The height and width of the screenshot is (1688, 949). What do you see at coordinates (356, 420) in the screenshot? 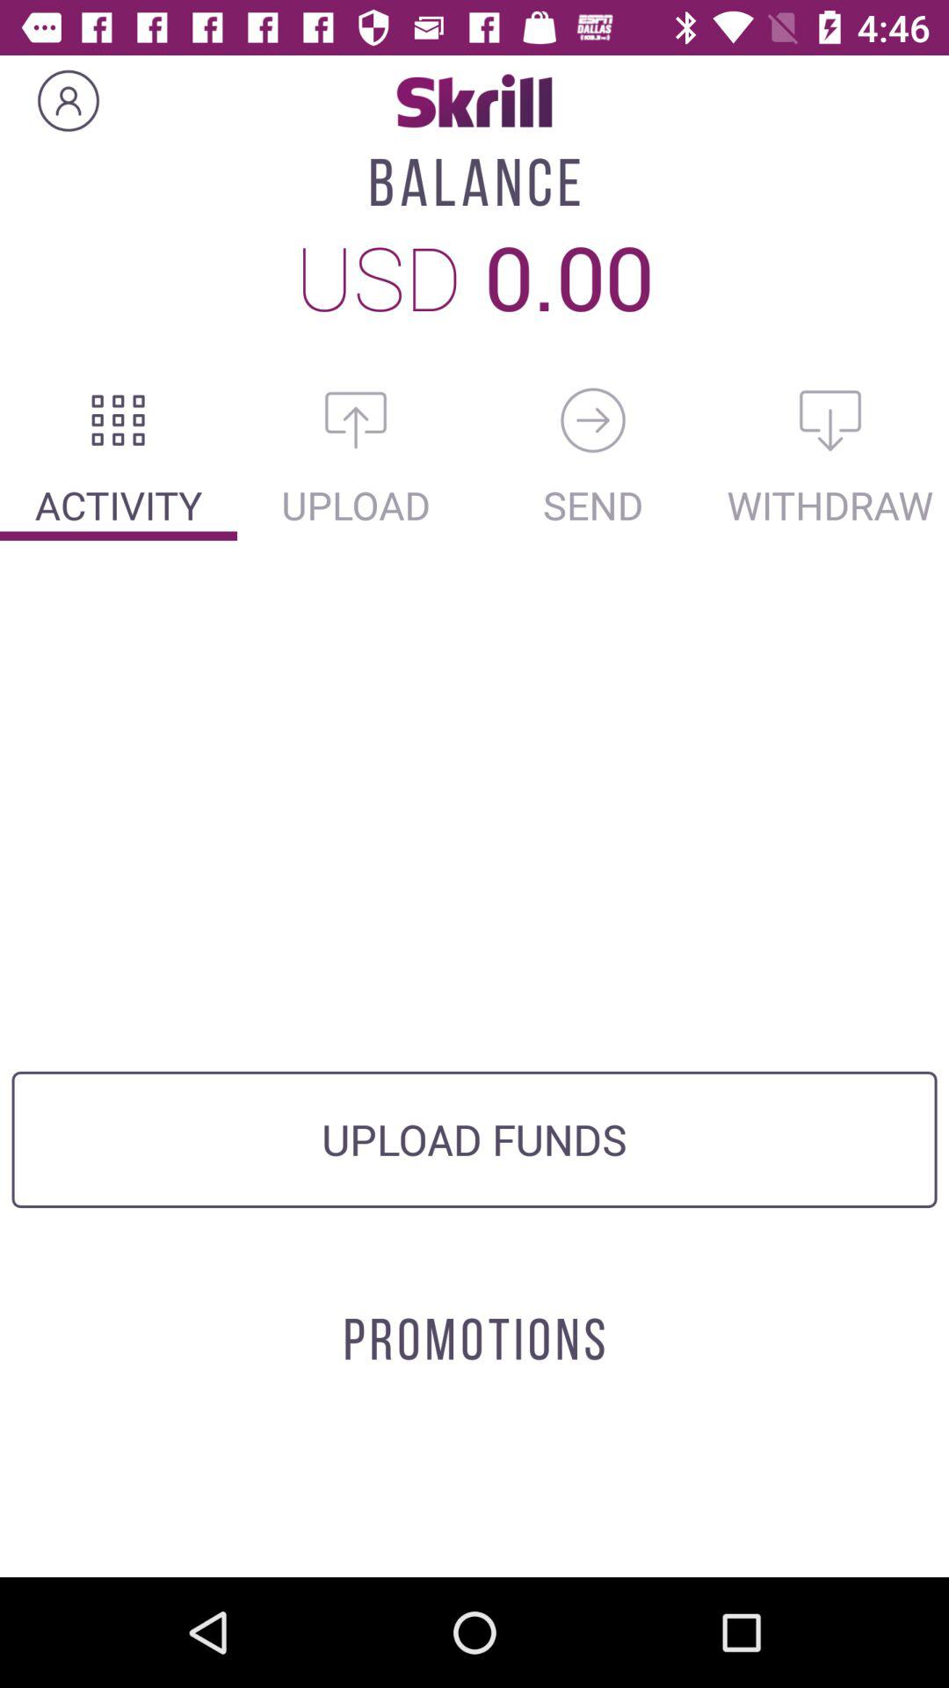
I see `upload` at bounding box center [356, 420].